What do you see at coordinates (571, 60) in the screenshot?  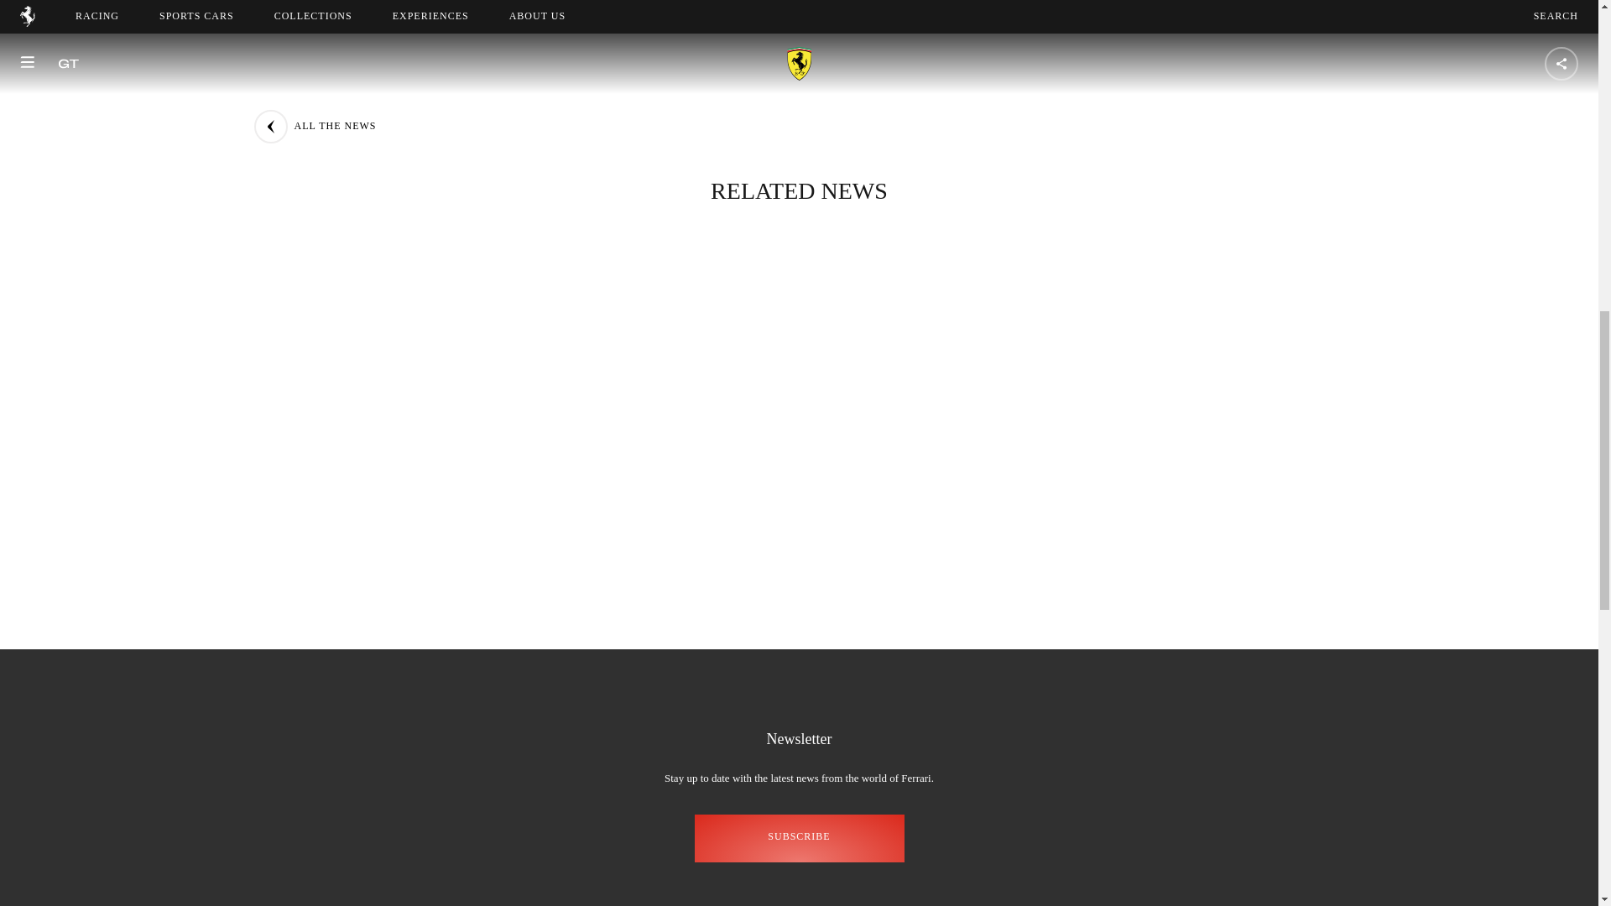 I see `endurancebrazil.com` at bounding box center [571, 60].